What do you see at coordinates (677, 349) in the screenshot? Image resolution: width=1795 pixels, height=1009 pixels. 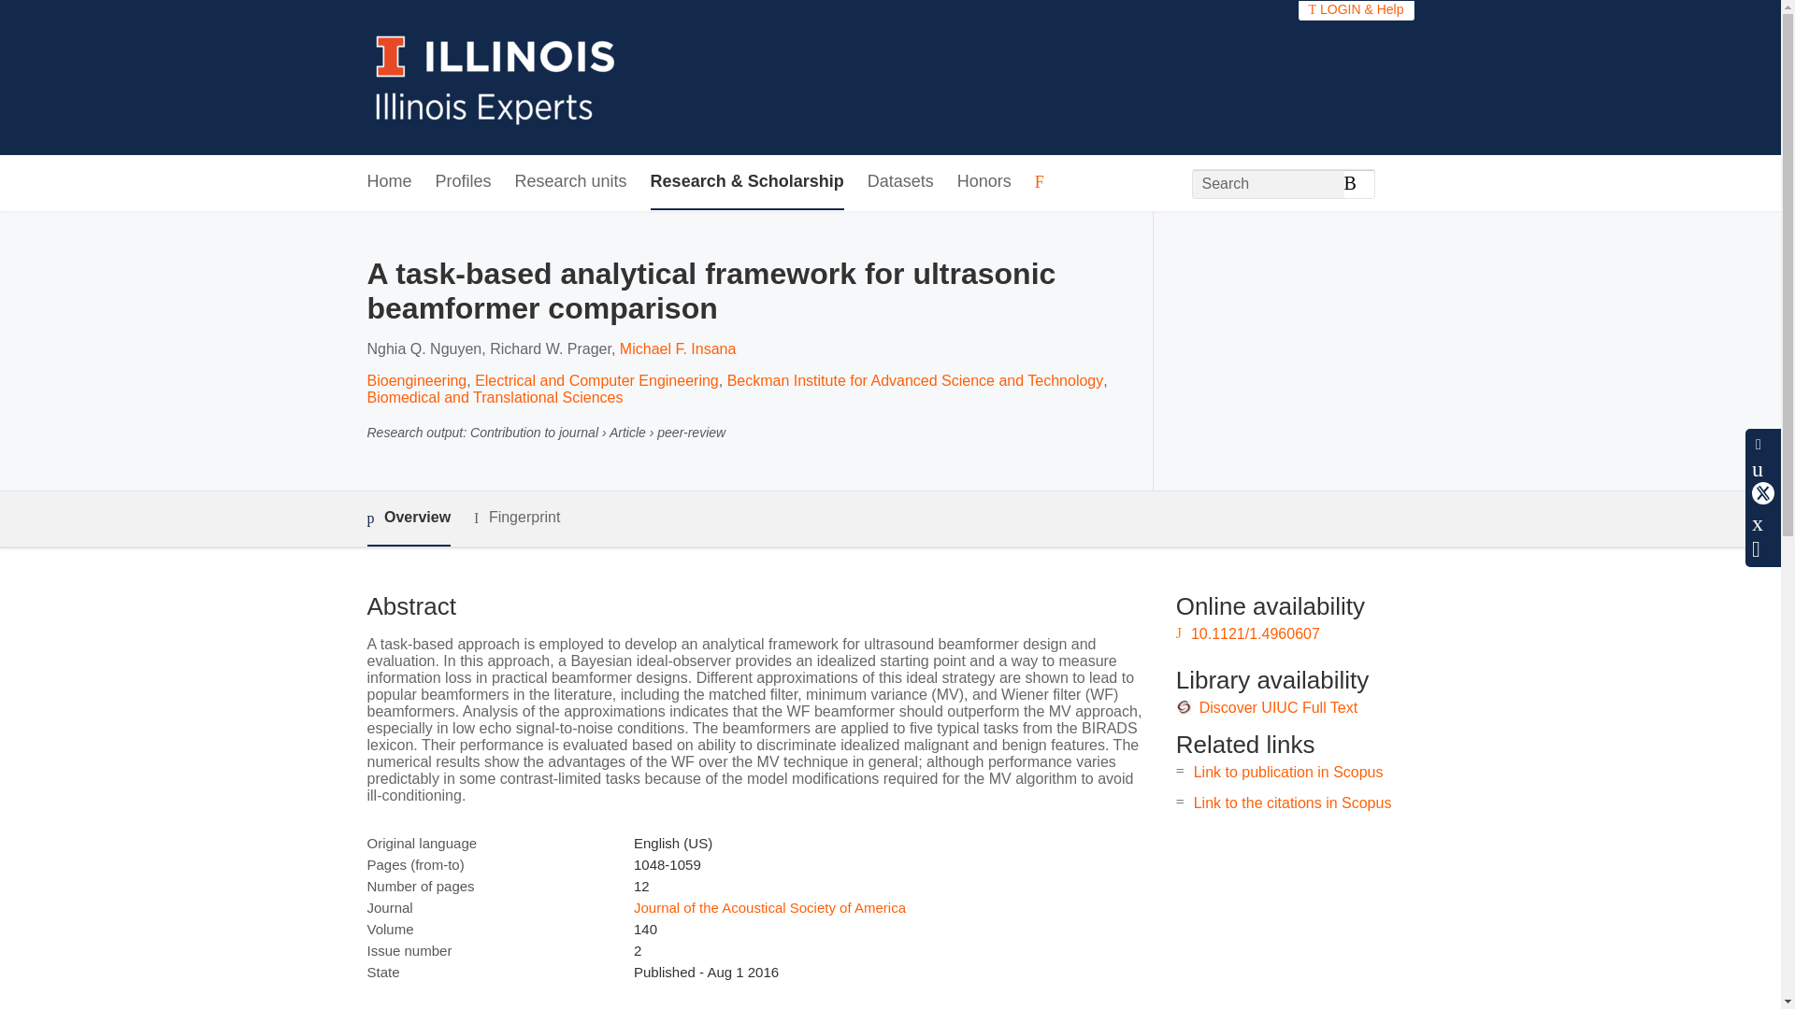 I see `Michael F. Insana` at bounding box center [677, 349].